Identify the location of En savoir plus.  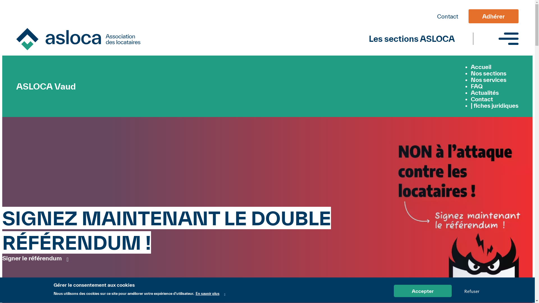
(210, 294).